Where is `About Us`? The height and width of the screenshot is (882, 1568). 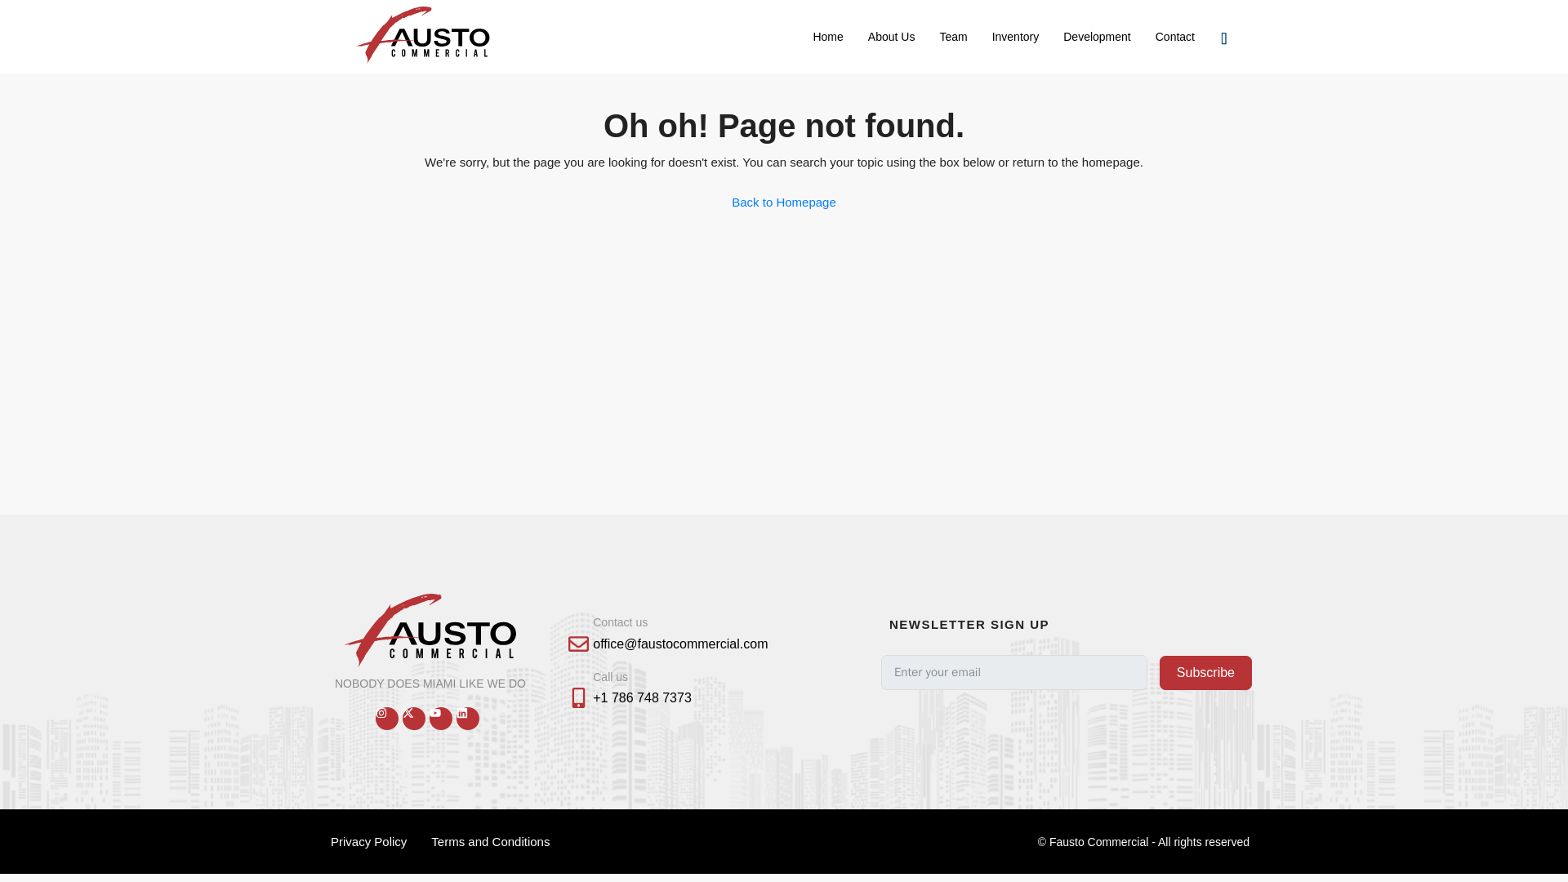 About Us is located at coordinates (892, 36).